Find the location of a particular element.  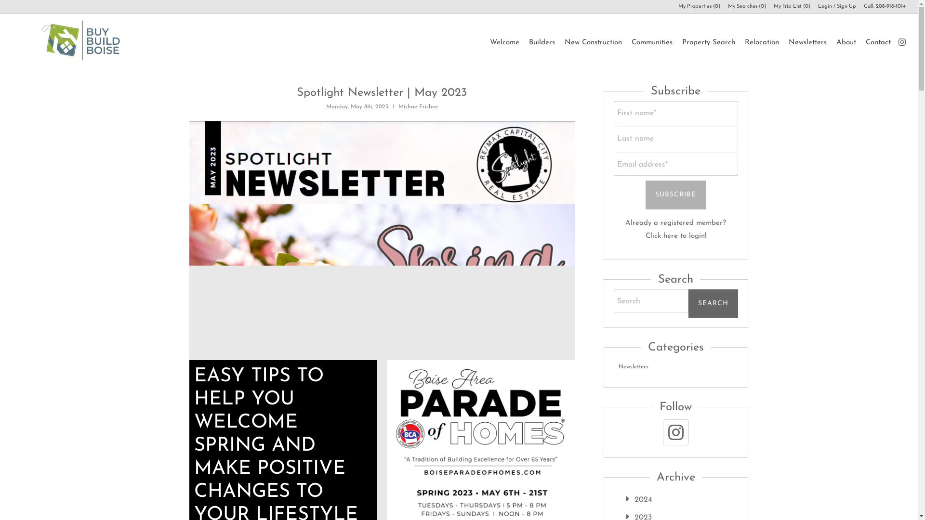

Communities is located at coordinates (651, 42).